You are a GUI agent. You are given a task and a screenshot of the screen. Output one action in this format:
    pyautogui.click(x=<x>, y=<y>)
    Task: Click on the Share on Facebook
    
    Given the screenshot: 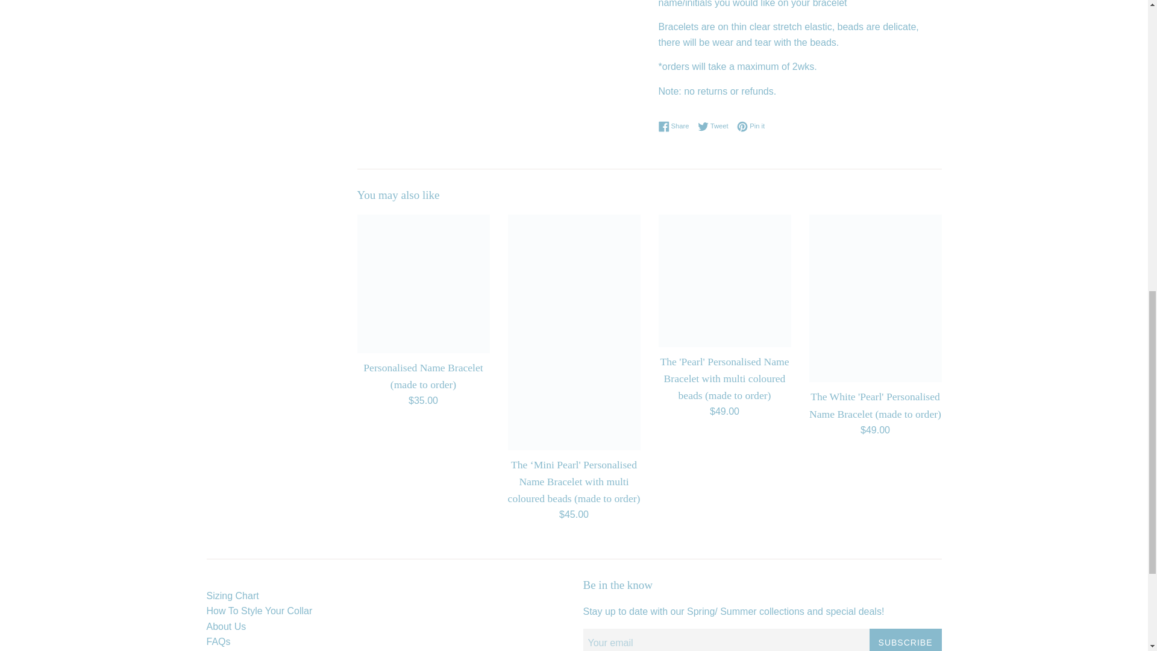 What is the action you would take?
    pyautogui.click(x=716, y=127)
    